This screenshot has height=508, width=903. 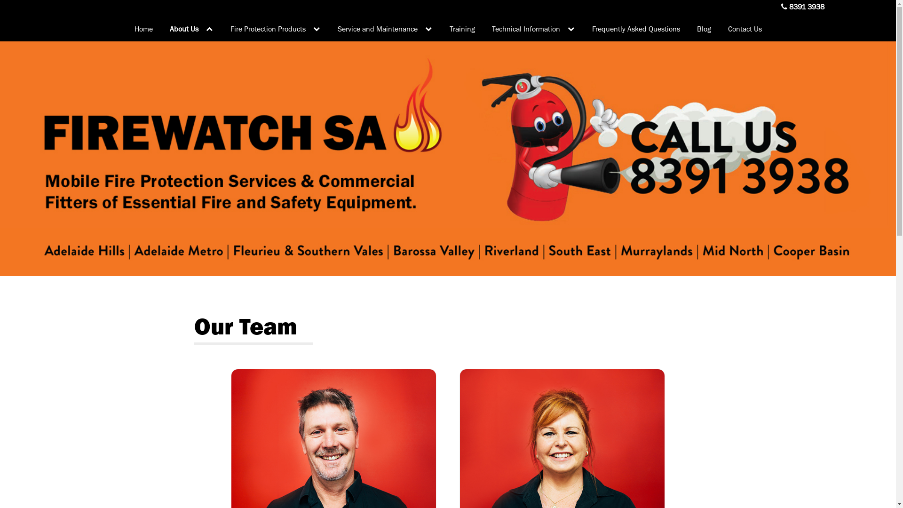 What do you see at coordinates (810, 7) in the screenshot?
I see `8391 3938` at bounding box center [810, 7].